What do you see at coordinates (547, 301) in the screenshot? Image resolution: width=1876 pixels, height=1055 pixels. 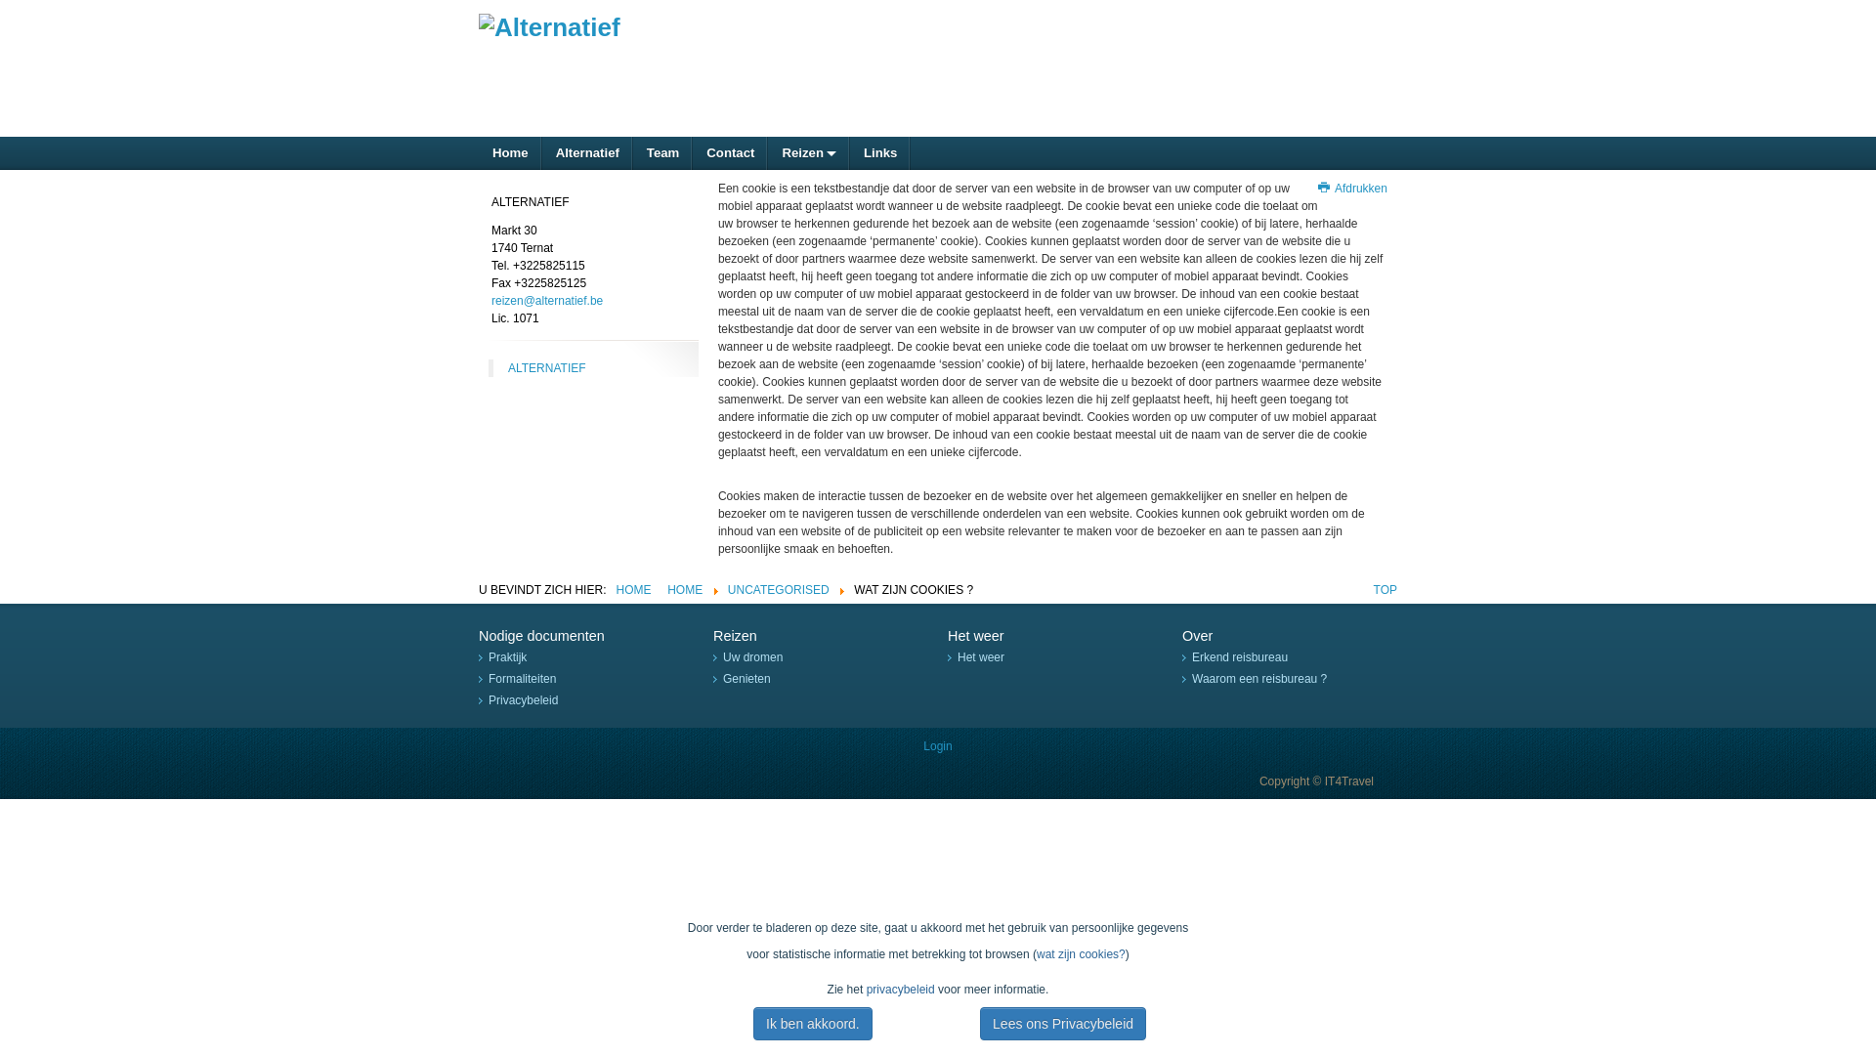 I see `reizen@alternatief.be` at bounding box center [547, 301].